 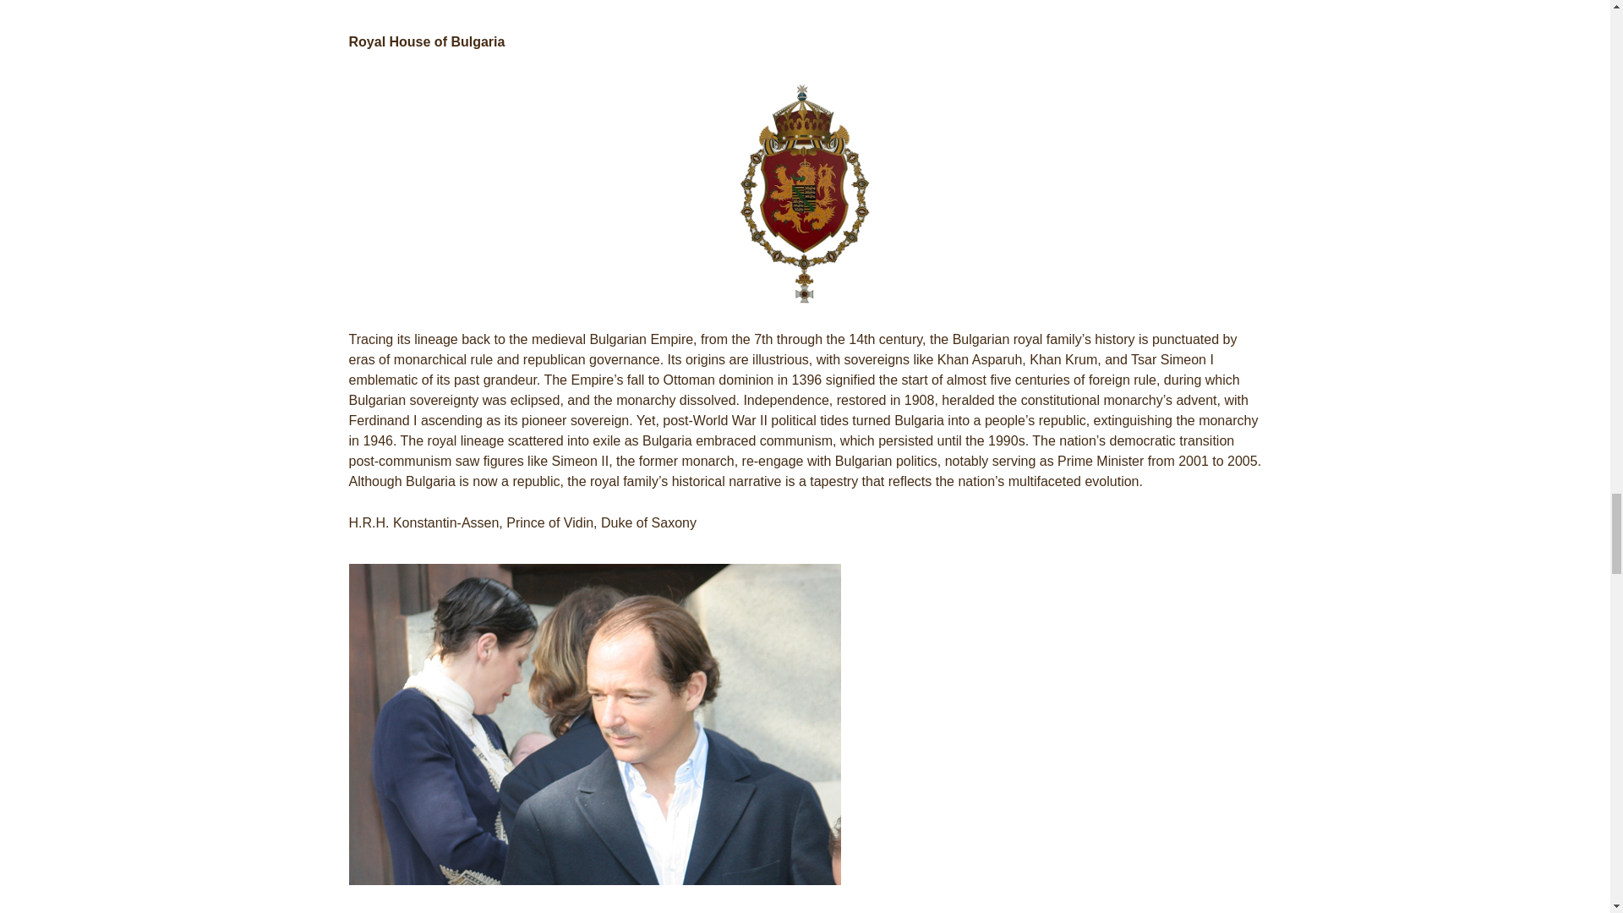 What do you see at coordinates (594, 724) in the screenshot?
I see `H.R.H. Konstantin-Assen, Prince of Vidin, Duke of Saxony` at bounding box center [594, 724].